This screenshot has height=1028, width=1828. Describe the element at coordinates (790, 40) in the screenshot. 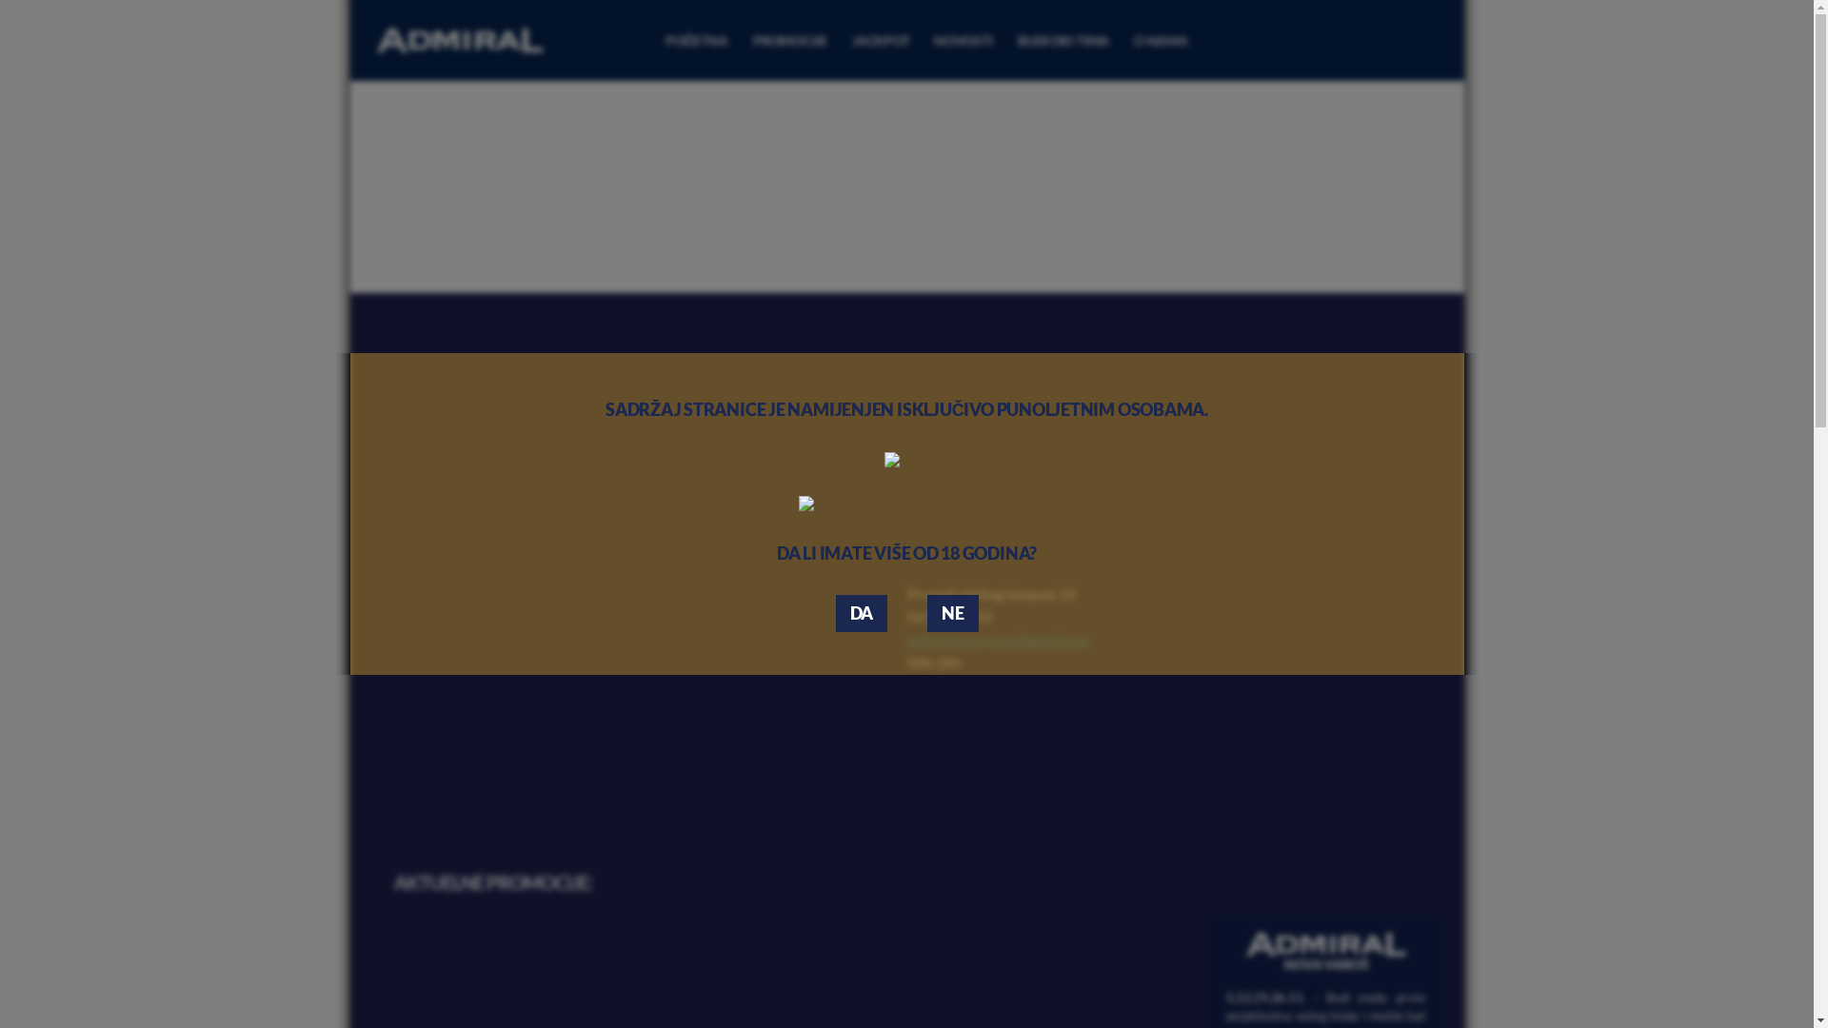

I see `PROMOCIJE` at that location.